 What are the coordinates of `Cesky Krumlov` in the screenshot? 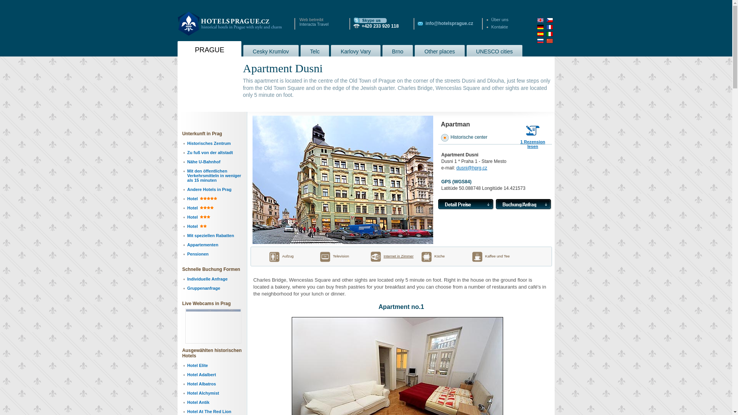 It's located at (271, 50).